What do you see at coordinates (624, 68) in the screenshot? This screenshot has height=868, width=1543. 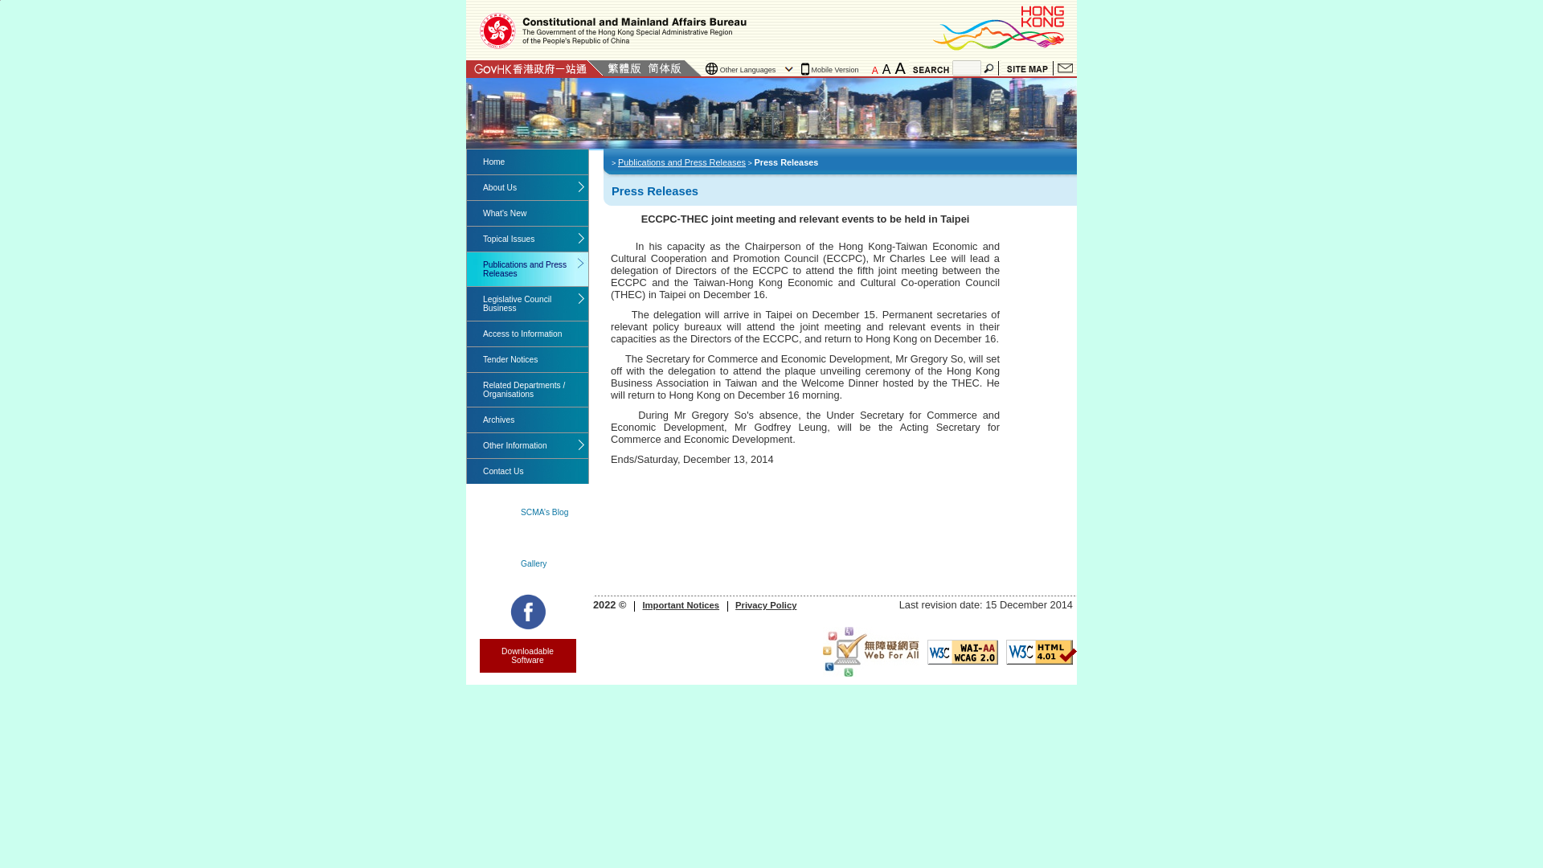 I see `Traditional Chinese` at bounding box center [624, 68].